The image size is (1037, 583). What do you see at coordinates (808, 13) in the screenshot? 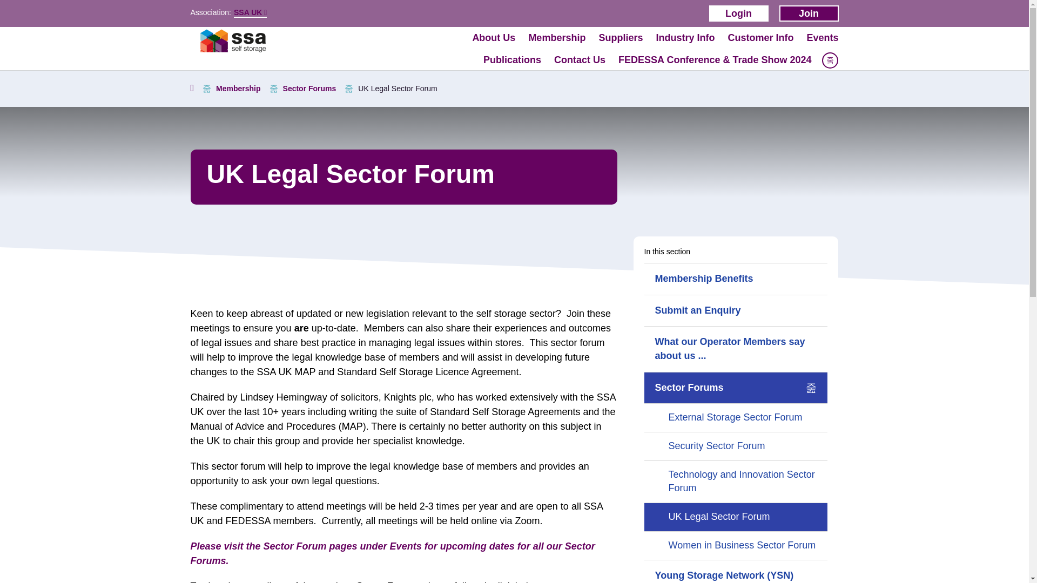
I see `Join` at bounding box center [808, 13].